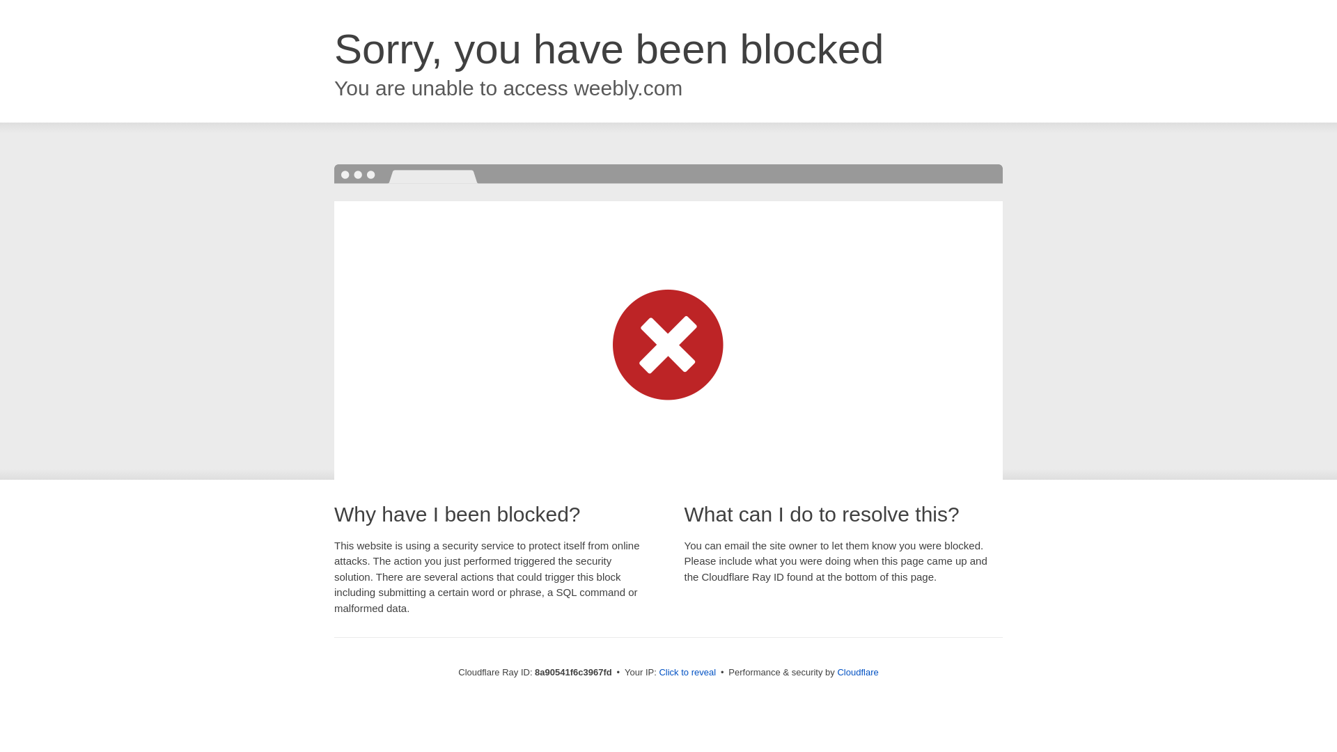 The height and width of the screenshot is (752, 1337). I want to click on Click to reveal, so click(687, 673).